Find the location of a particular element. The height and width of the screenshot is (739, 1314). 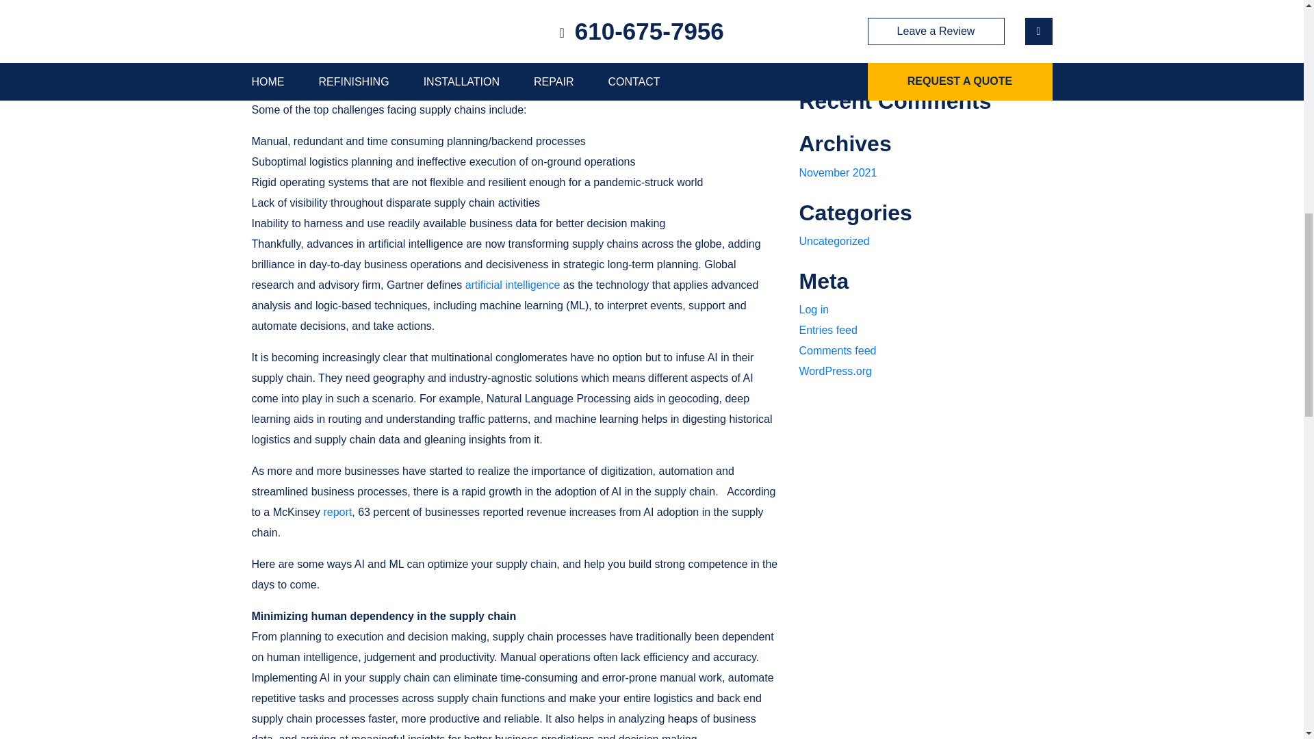

Uncategorized is located at coordinates (834, 241).